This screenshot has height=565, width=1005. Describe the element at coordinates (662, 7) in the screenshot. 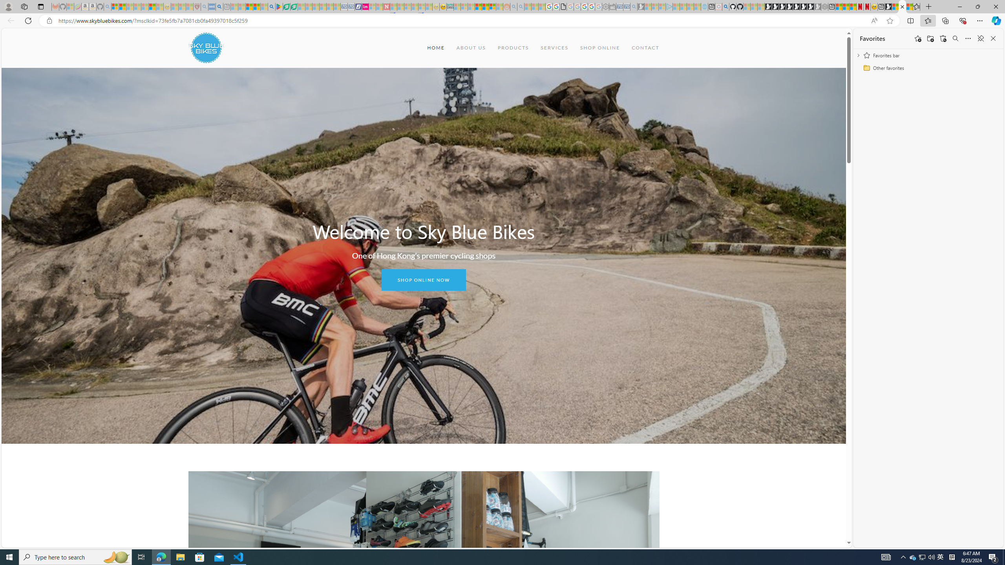

I see `Microsoft account | Privacy - Sleeping` at that location.